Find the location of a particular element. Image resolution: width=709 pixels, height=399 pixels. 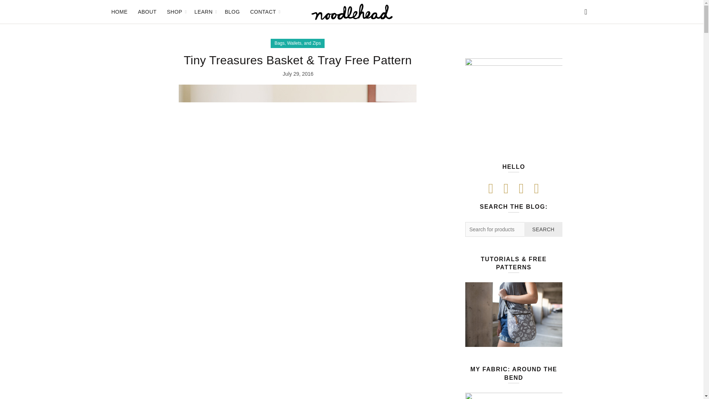

CONTACT is located at coordinates (263, 12).